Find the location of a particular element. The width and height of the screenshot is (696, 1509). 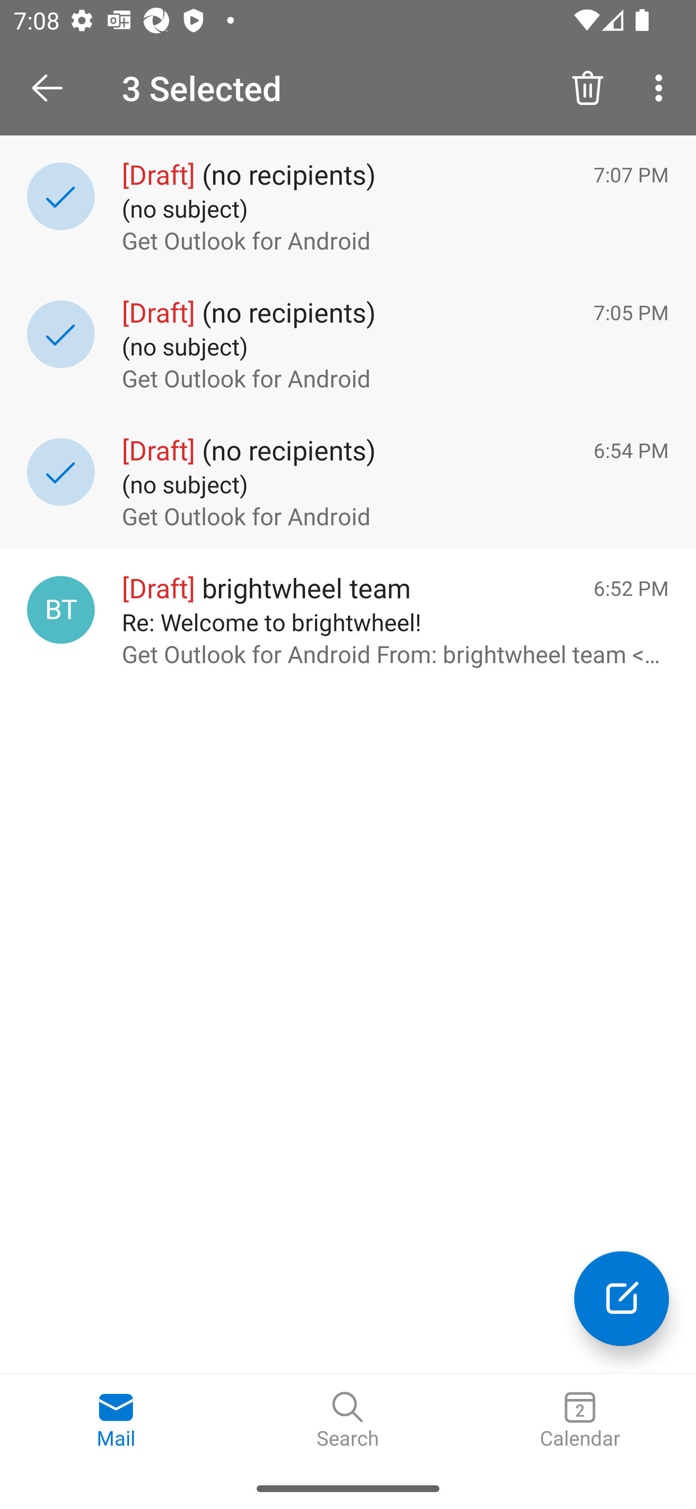

brightwheel team, testappium001@outlook.com is located at coordinates (61, 610).